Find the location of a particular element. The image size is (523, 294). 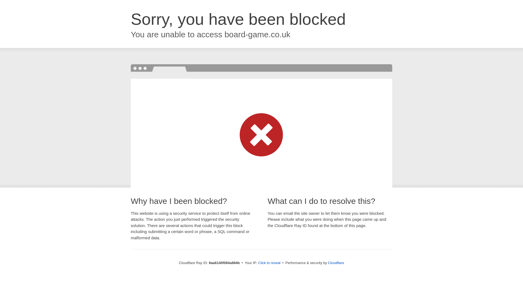

Click to reveal is located at coordinates (269, 263).